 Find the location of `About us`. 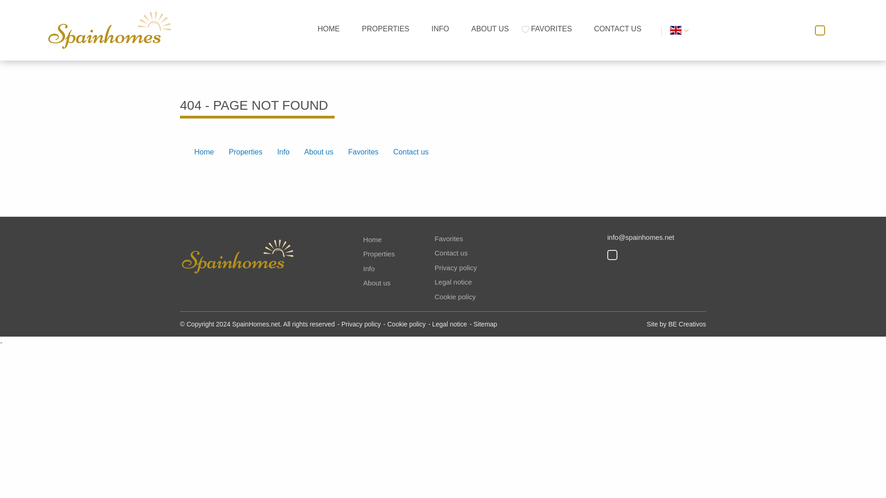

About us is located at coordinates (377, 283).